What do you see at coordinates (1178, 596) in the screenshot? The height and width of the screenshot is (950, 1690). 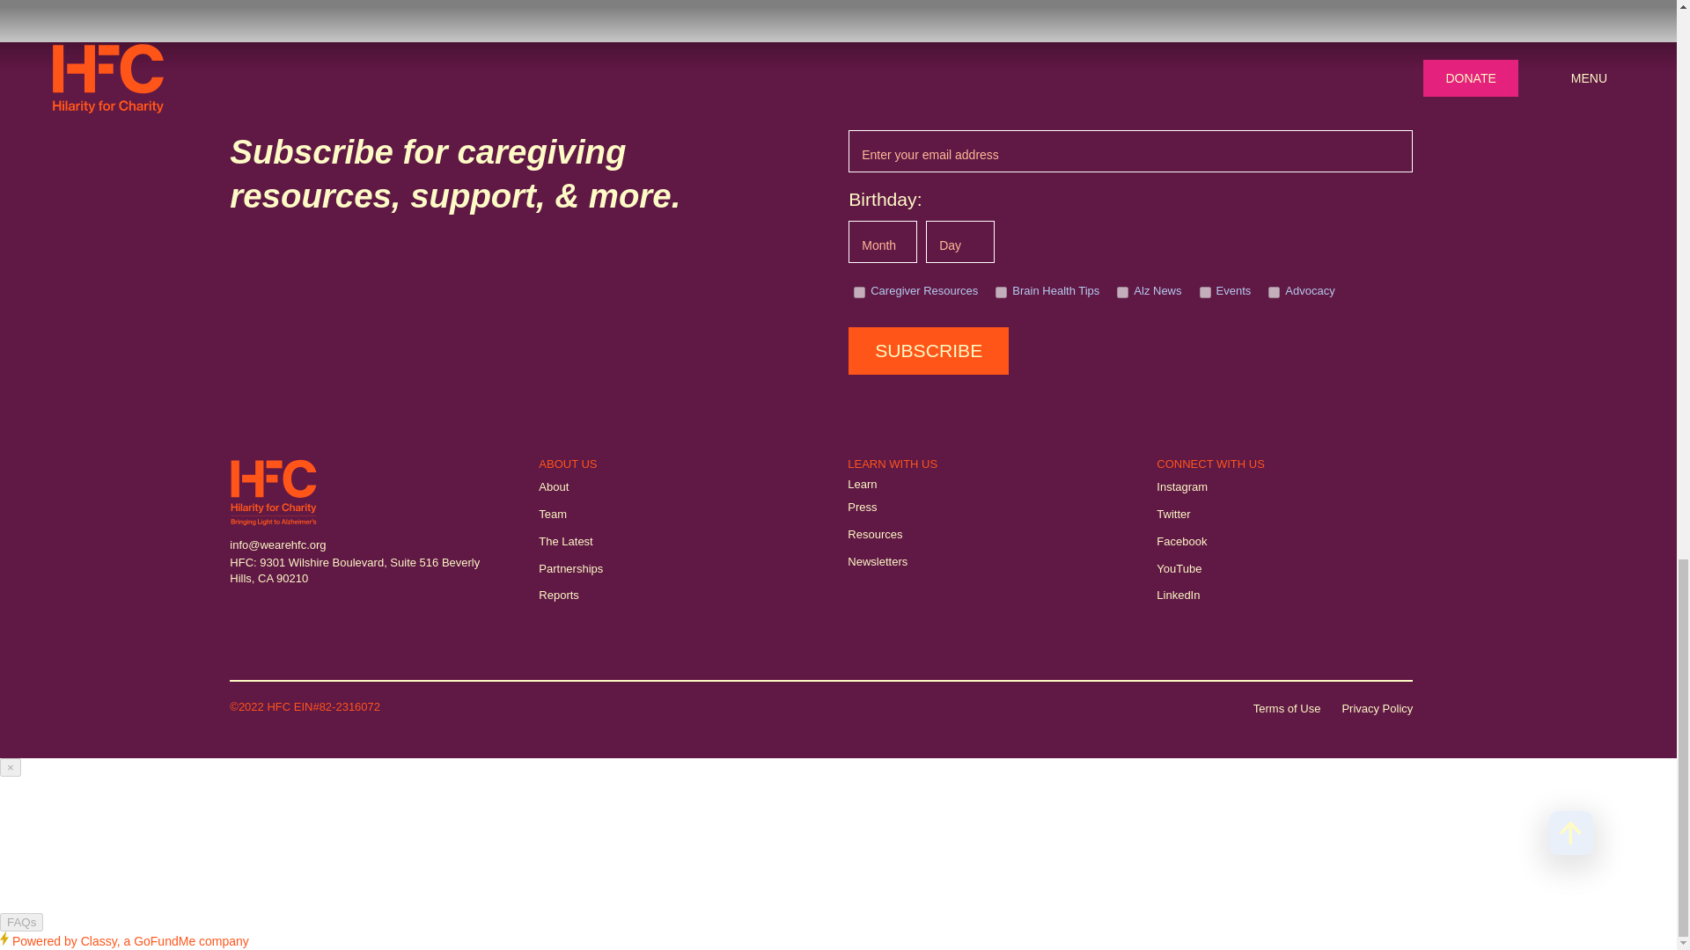 I see `LinkedIn` at bounding box center [1178, 596].